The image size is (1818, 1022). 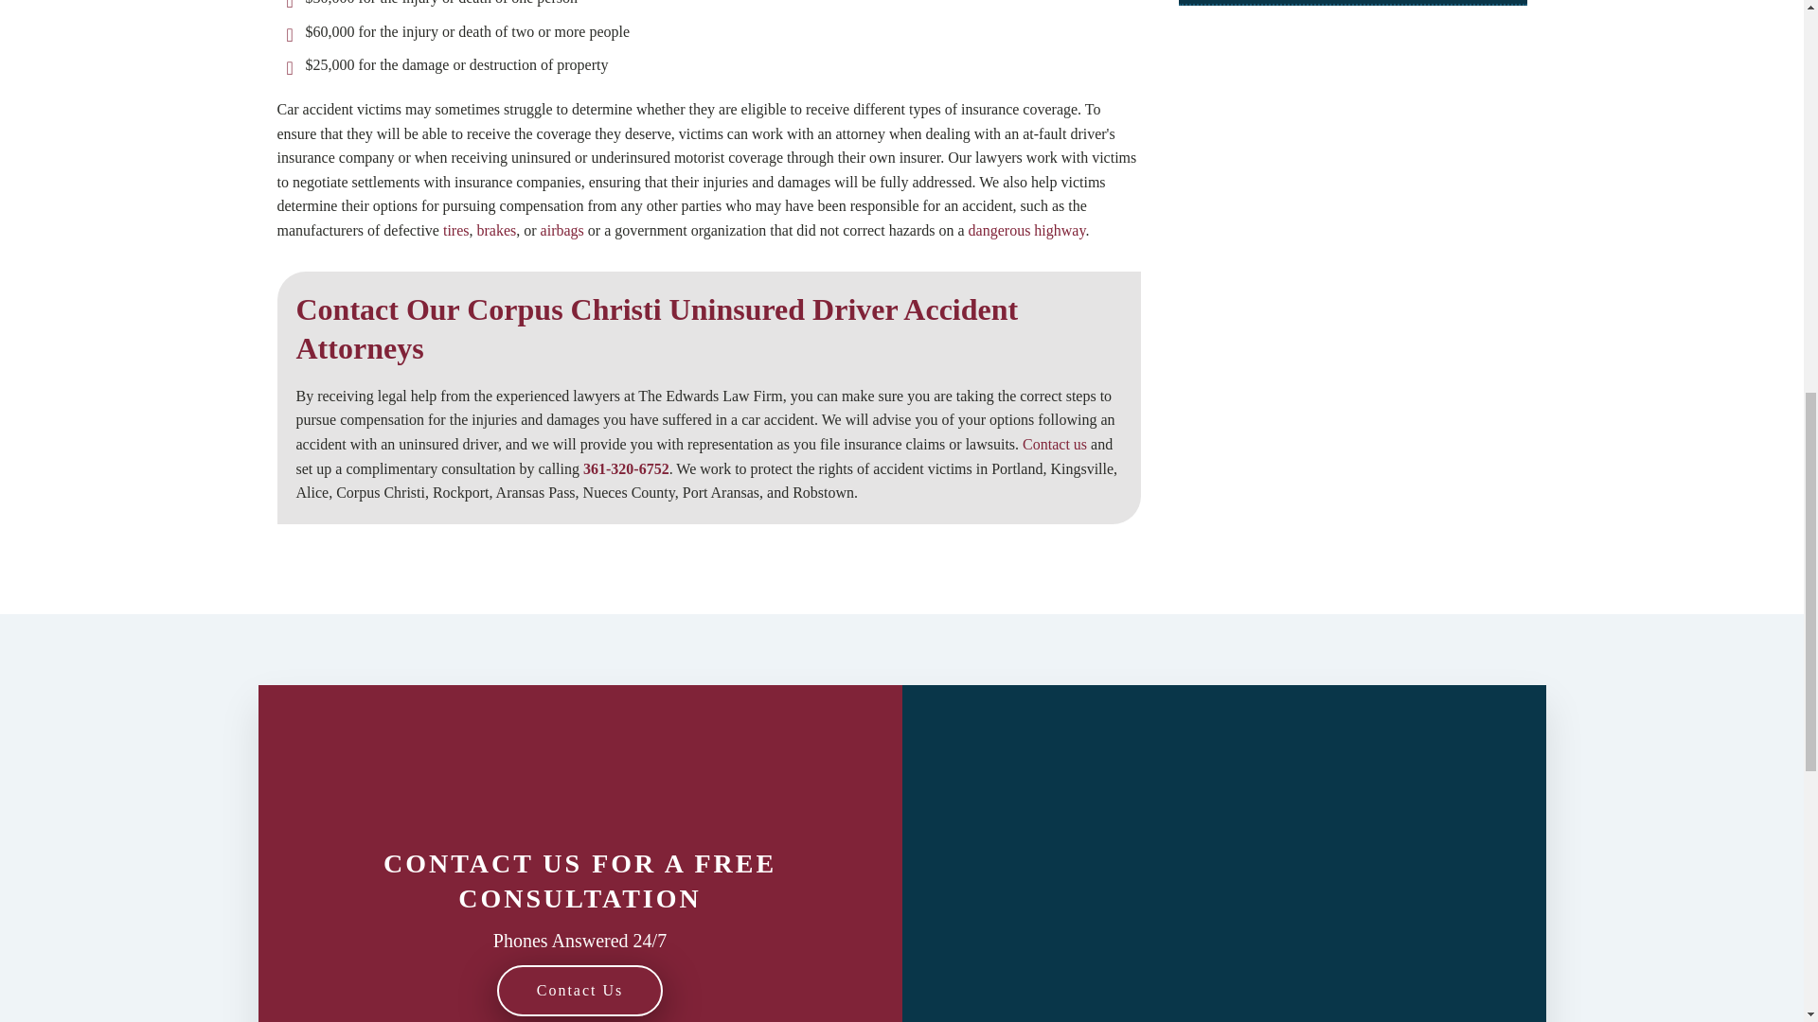 I want to click on tires, so click(x=456, y=230).